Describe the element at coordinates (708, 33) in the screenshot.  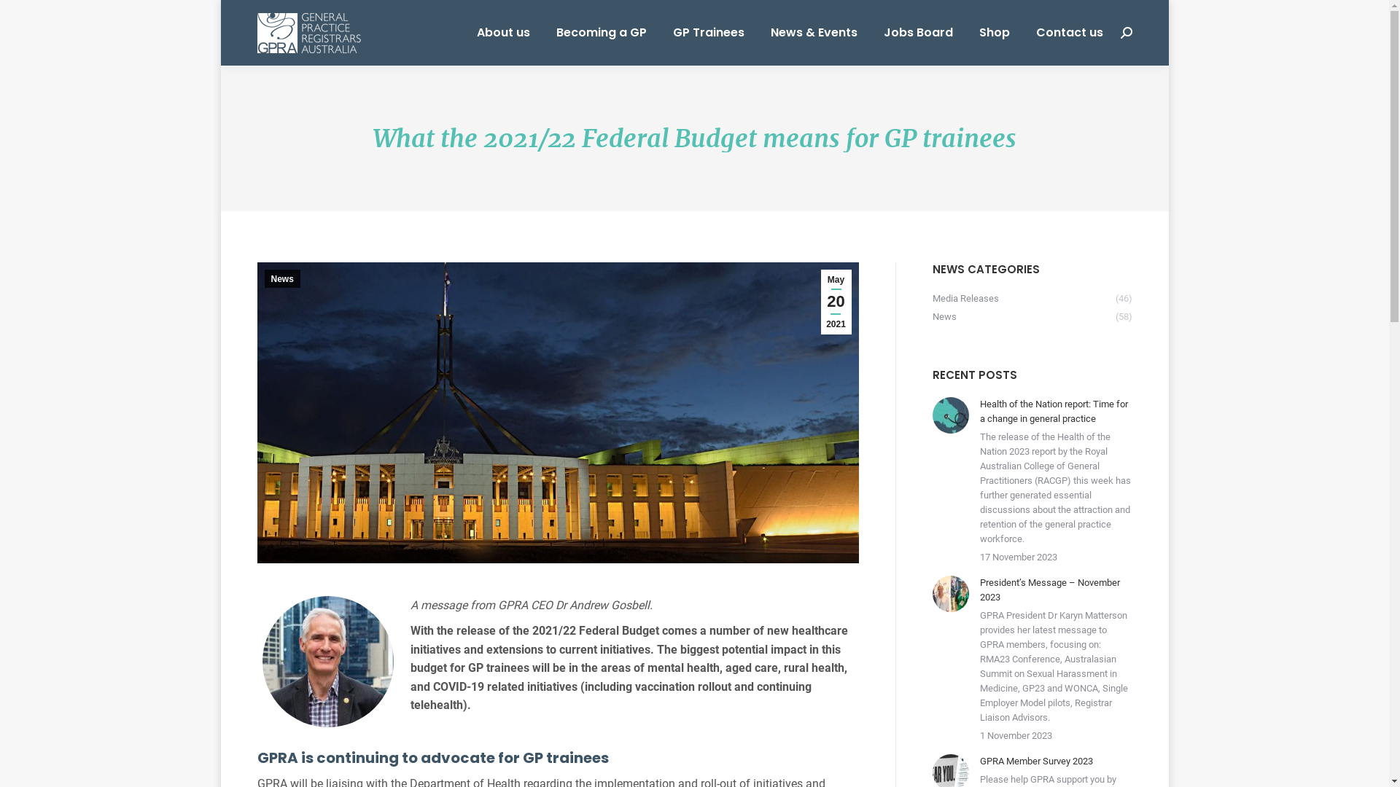
I see `GP Trainees` at that location.